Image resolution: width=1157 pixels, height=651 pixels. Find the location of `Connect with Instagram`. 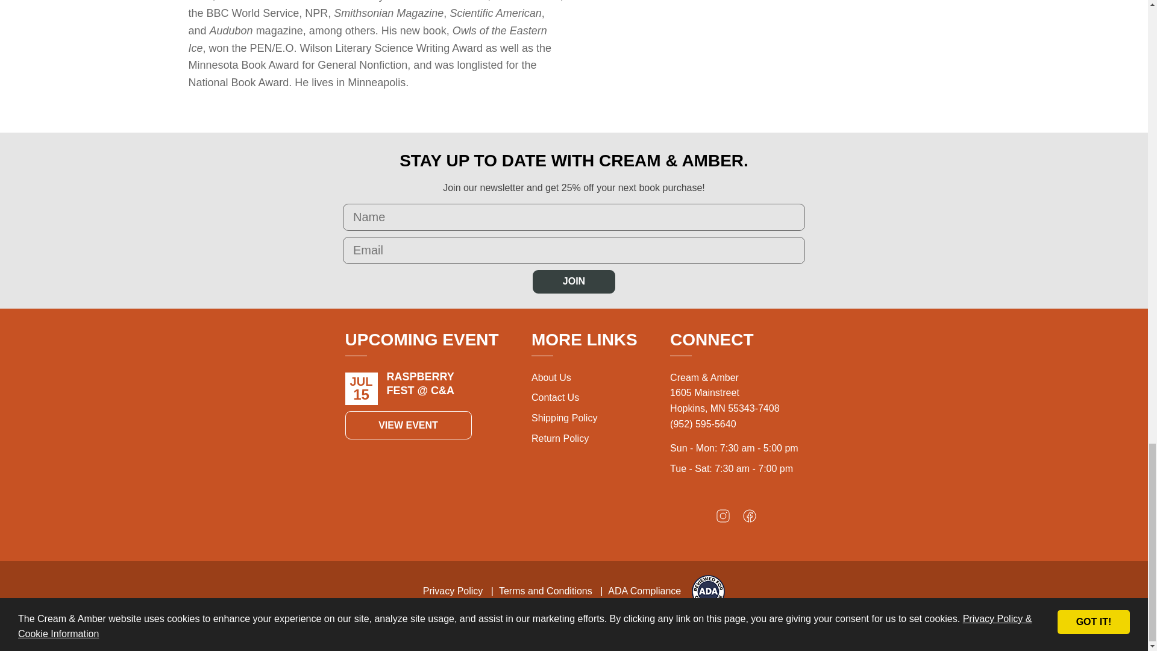

Connect with Instagram is located at coordinates (723, 518).